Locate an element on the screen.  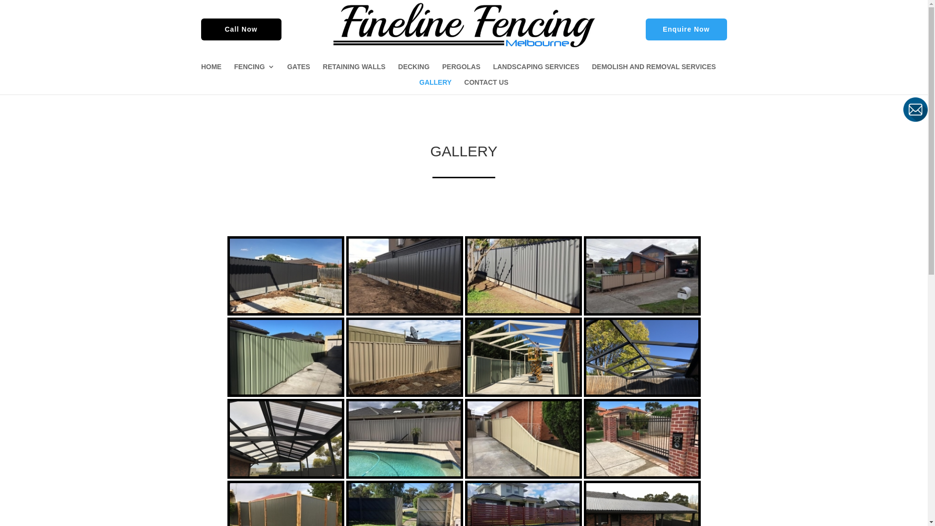
HOME is located at coordinates (211, 71).